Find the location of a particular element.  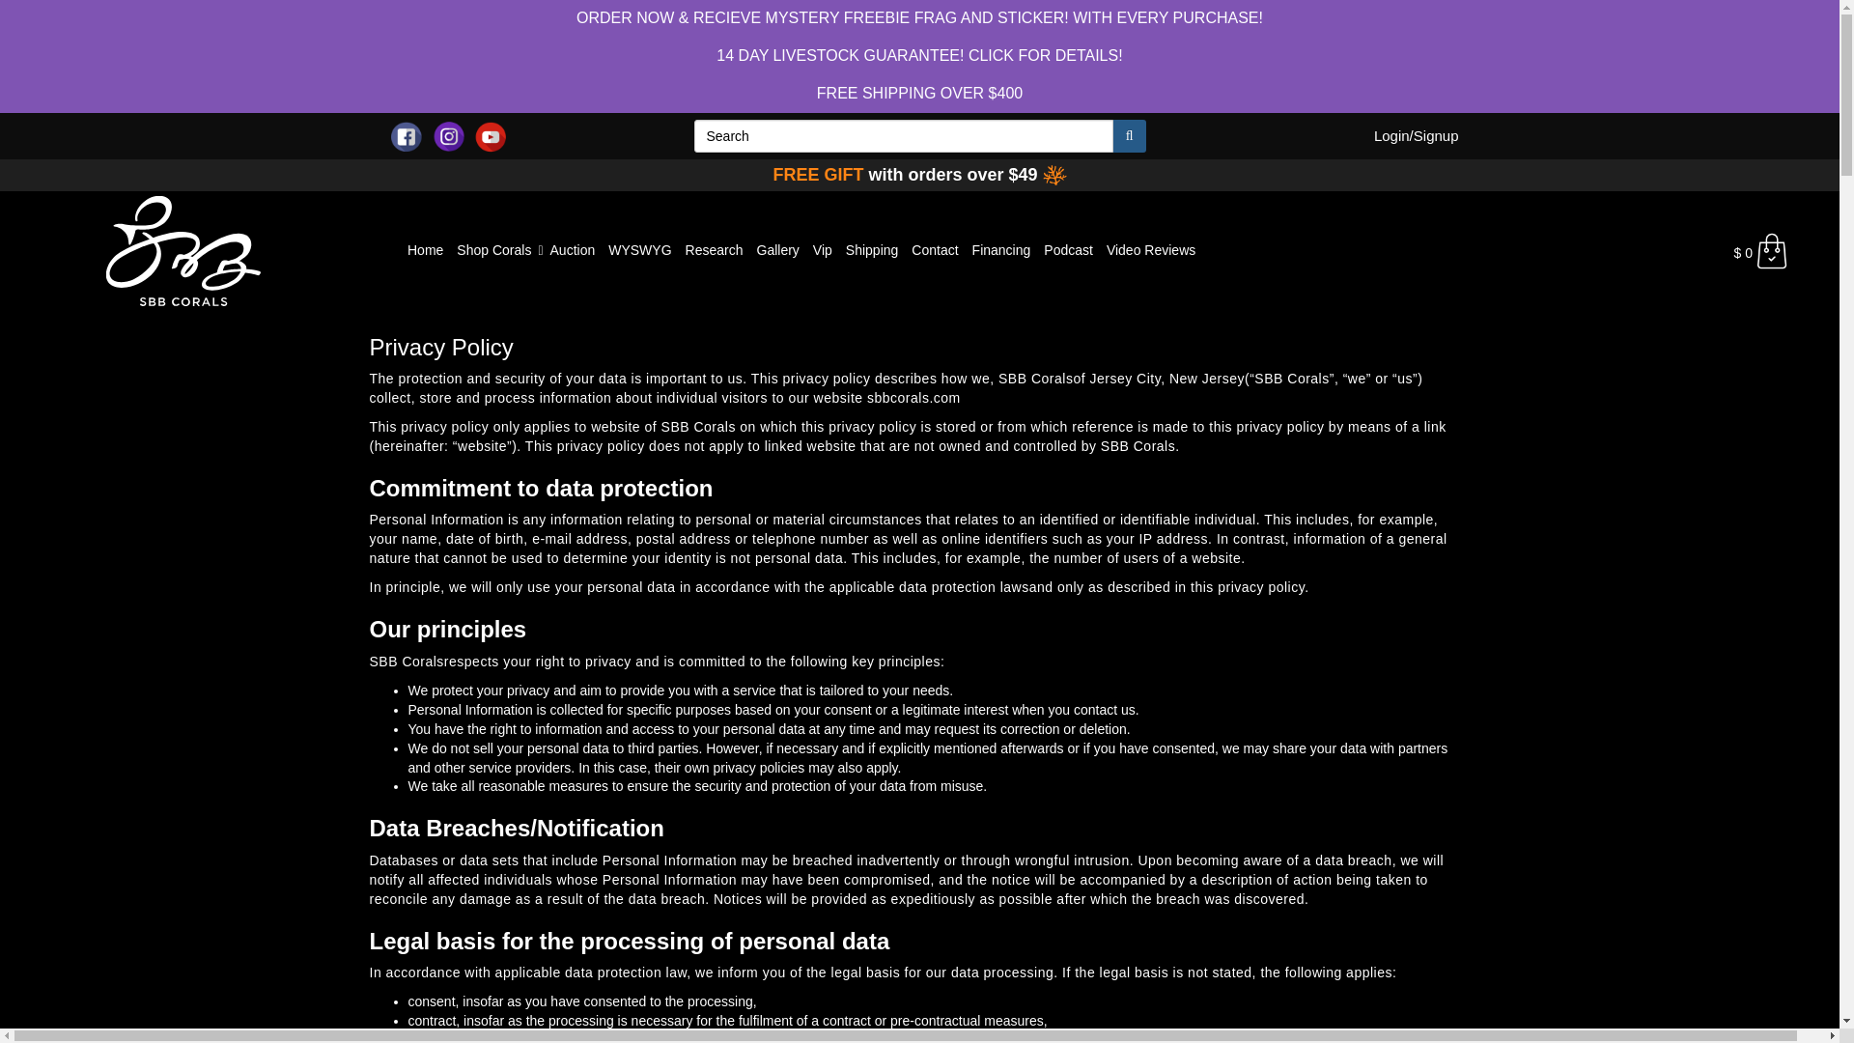

Shop Corals is located at coordinates (493, 249).